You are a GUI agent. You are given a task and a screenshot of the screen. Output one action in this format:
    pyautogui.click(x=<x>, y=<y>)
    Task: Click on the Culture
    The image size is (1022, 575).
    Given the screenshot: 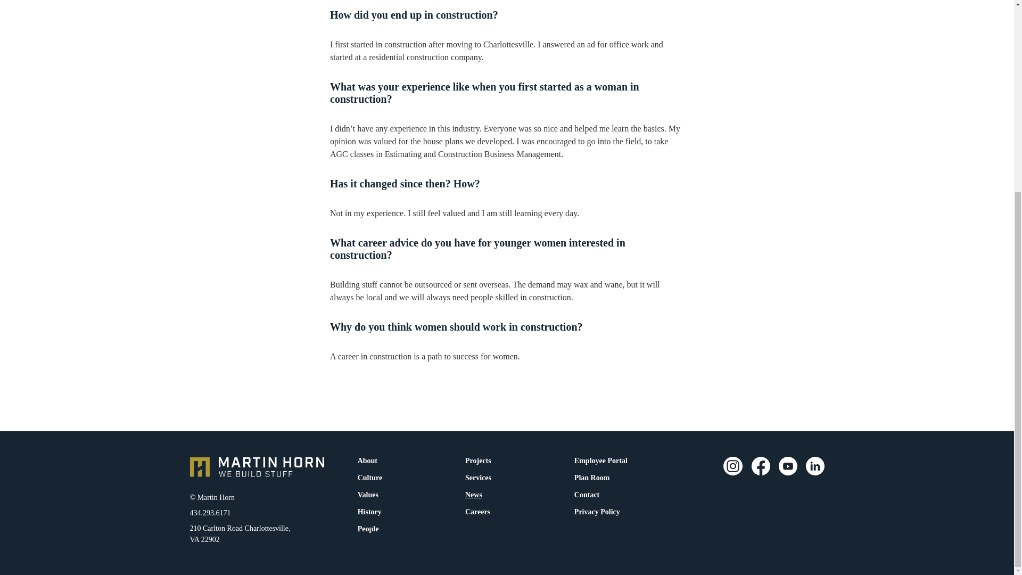 What is the action you would take?
    pyautogui.click(x=369, y=477)
    